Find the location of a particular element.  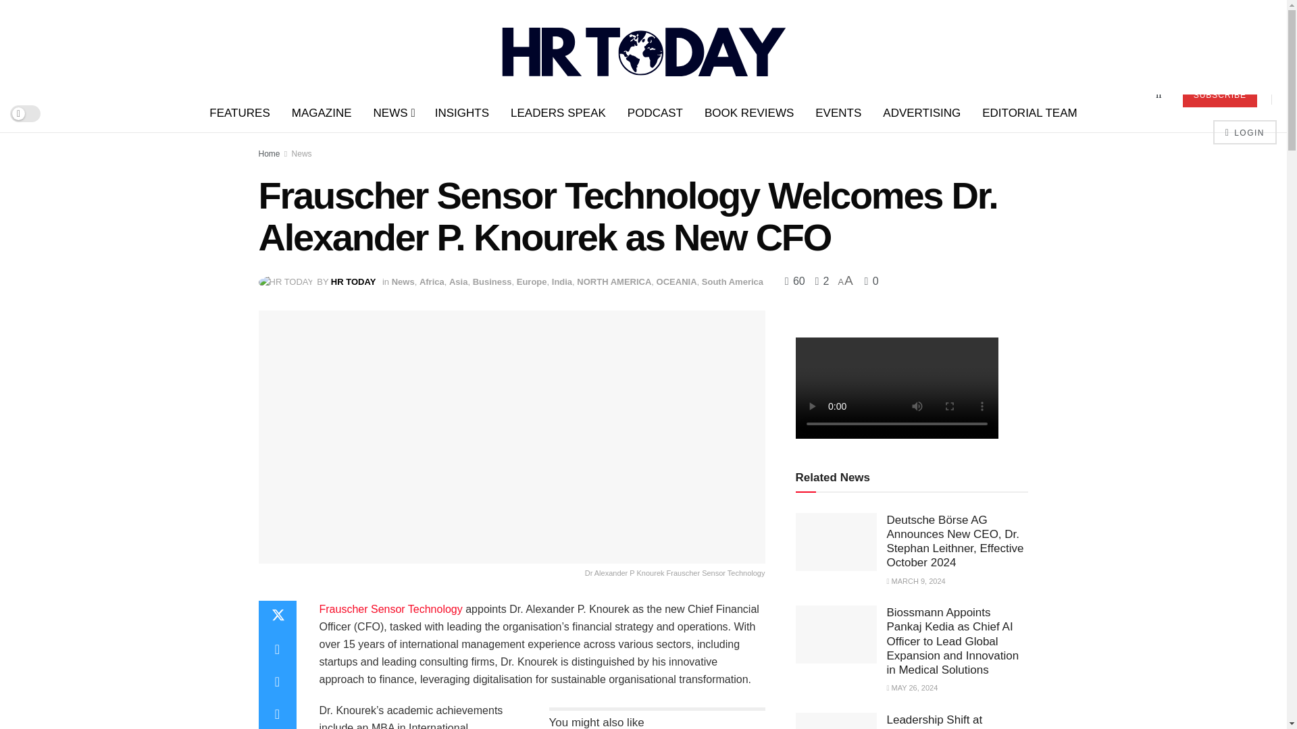

FEATURES is located at coordinates (239, 113).